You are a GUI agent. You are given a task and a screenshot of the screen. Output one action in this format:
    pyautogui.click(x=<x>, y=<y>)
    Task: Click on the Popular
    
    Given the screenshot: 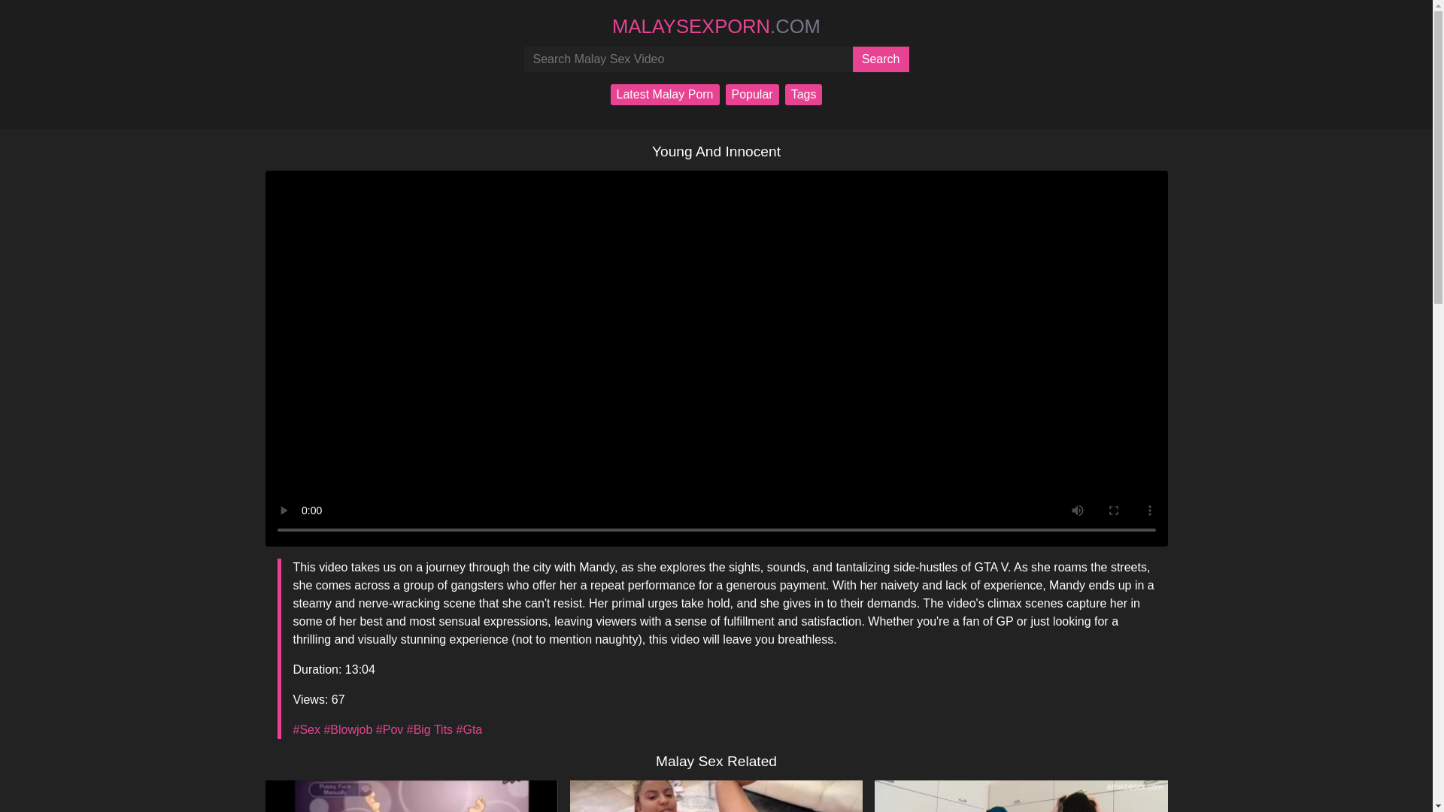 What is the action you would take?
    pyautogui.click(x=751, y=95)
    